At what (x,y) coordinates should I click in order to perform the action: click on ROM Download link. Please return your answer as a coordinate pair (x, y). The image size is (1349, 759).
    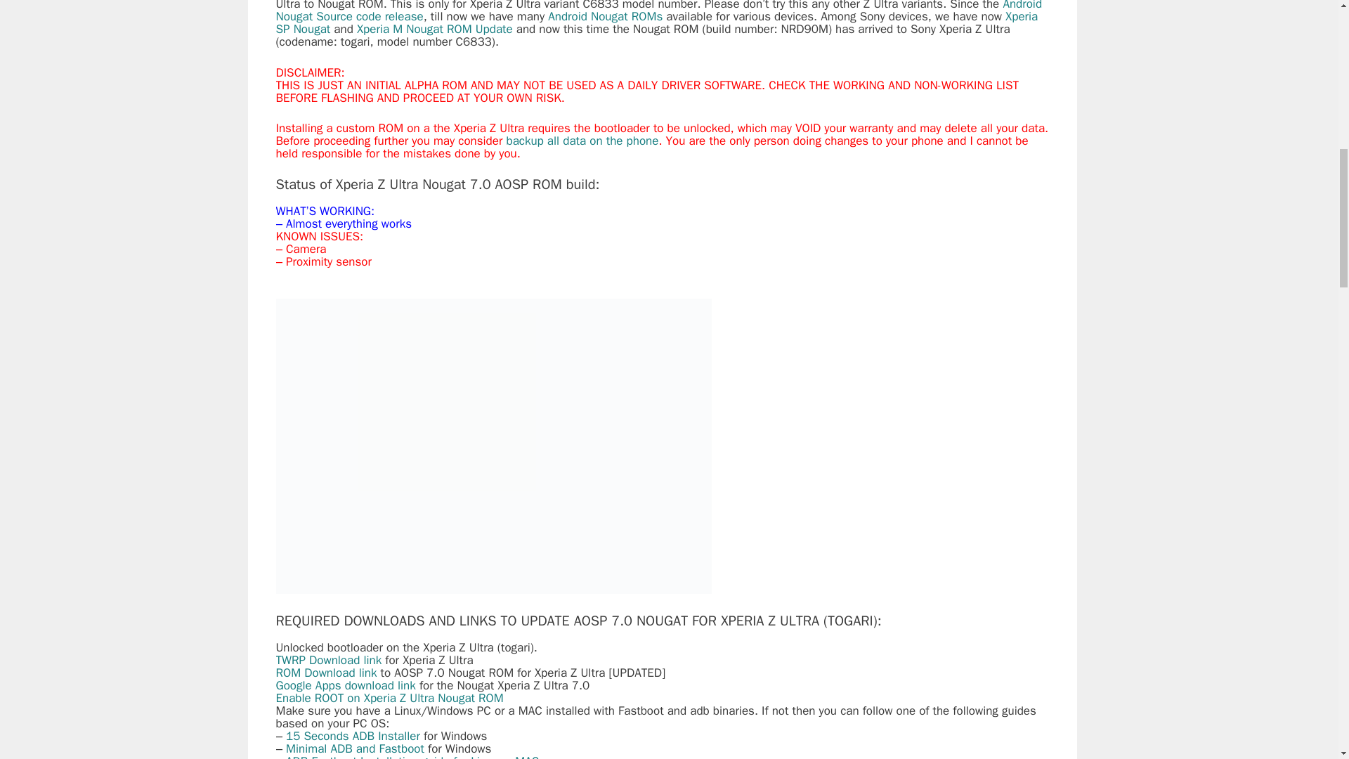
    Looking at the image, I should click on (325, 673).